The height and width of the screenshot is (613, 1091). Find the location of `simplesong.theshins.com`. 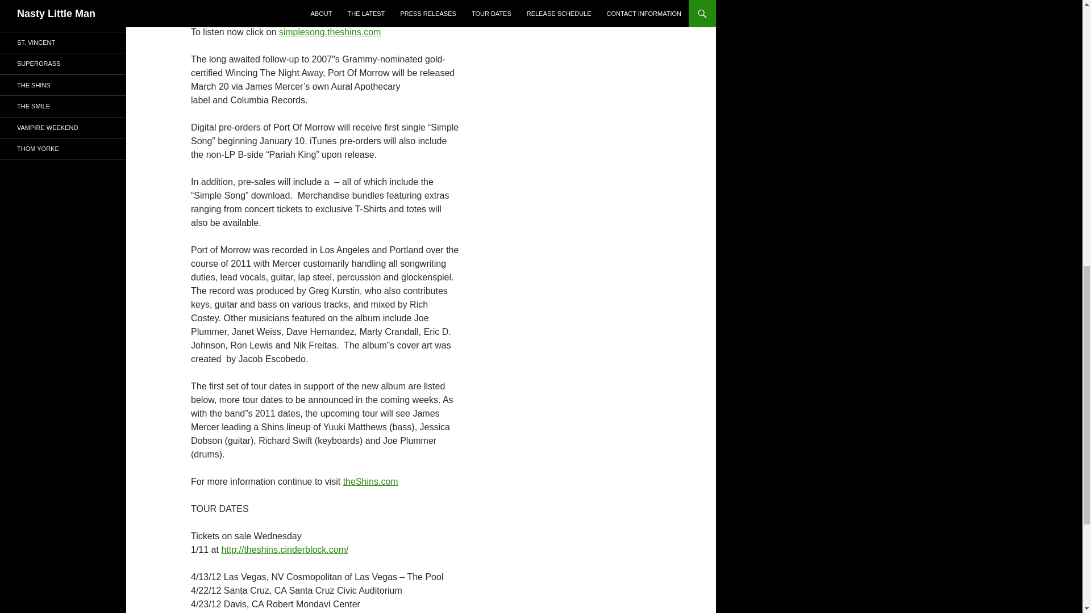

simplesong.theshins.com is located at coordinates (330, 32).